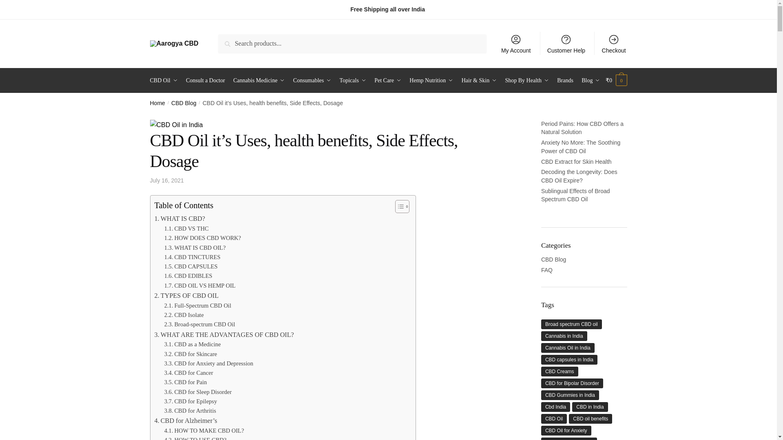  Describe the element at coordinates (203, 238) in the screenshot. I see `HOW DOES CBD WORK?` at that location.